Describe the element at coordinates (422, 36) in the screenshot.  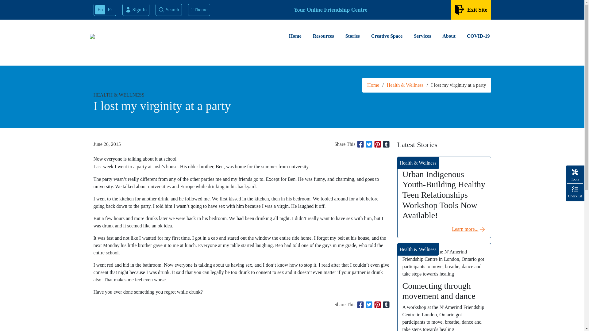
I see `Services` at that location.